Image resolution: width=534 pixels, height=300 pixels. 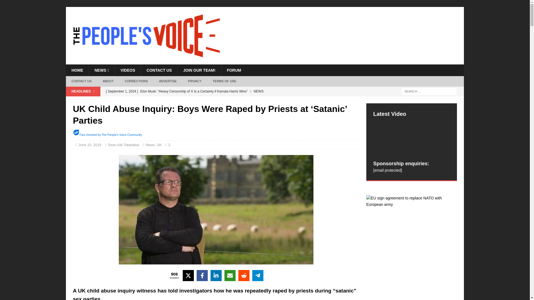 What do you see at coordinates (195, 81) in the screenshot?
I see `PRIVACY` at bounding box center [195, 81].